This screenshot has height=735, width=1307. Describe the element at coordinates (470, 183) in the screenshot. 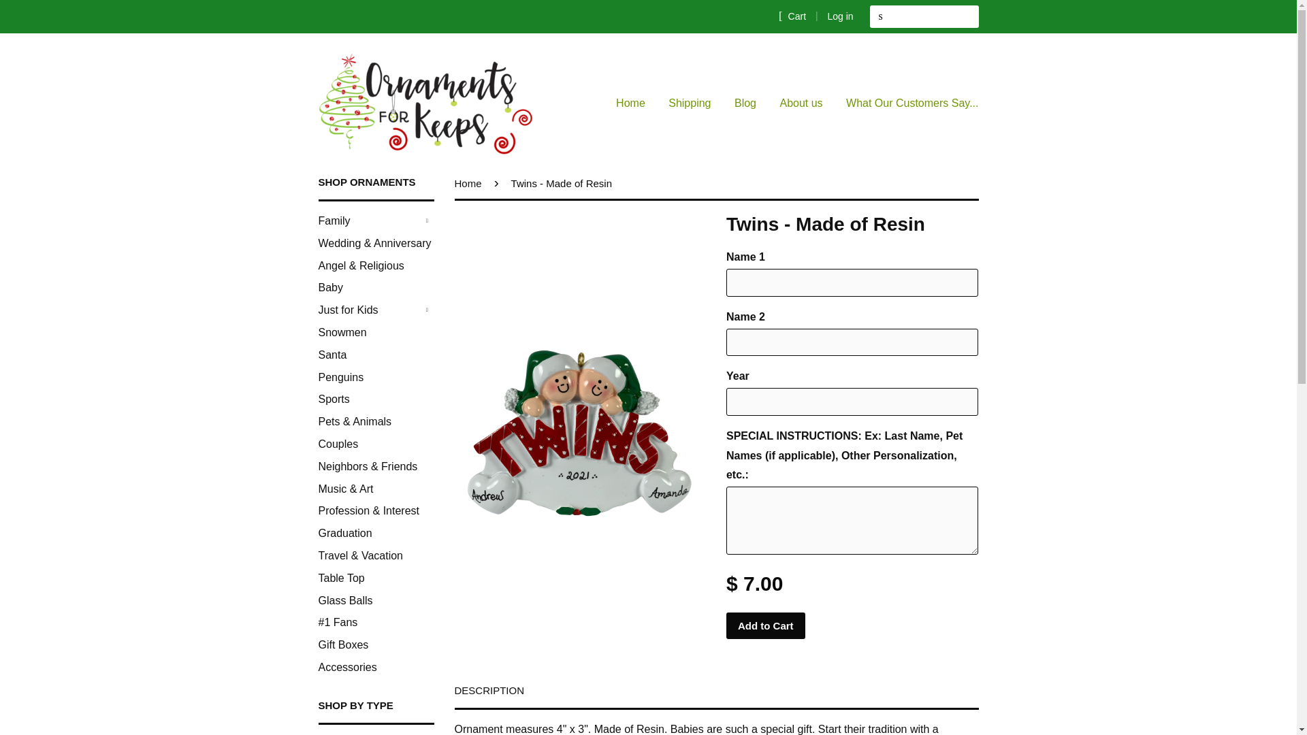

I see `Back to the frontpage` at that location.